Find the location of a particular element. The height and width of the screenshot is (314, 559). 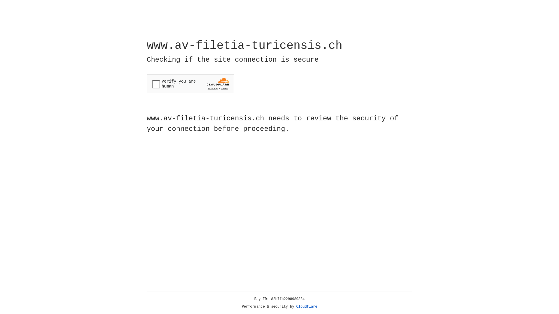

Cloudflare is located at coordinates (307, 307).